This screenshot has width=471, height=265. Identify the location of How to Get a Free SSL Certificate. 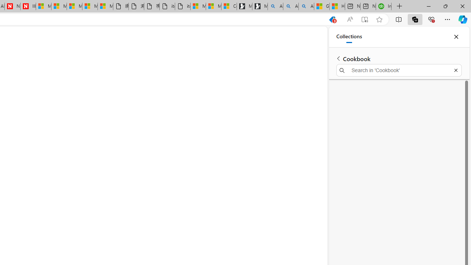
(248, 89).